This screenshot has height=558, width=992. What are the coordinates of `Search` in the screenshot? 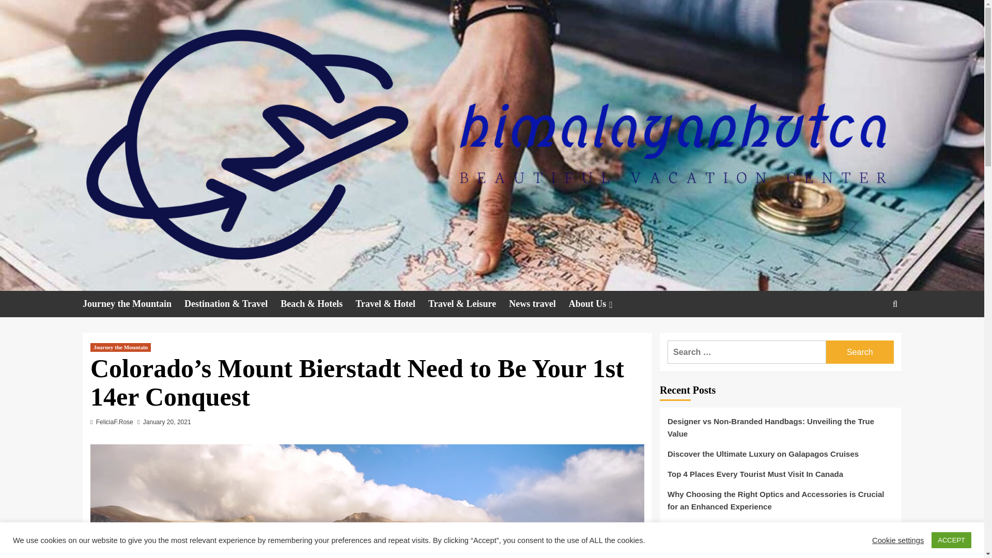 It's located at (860, 352).